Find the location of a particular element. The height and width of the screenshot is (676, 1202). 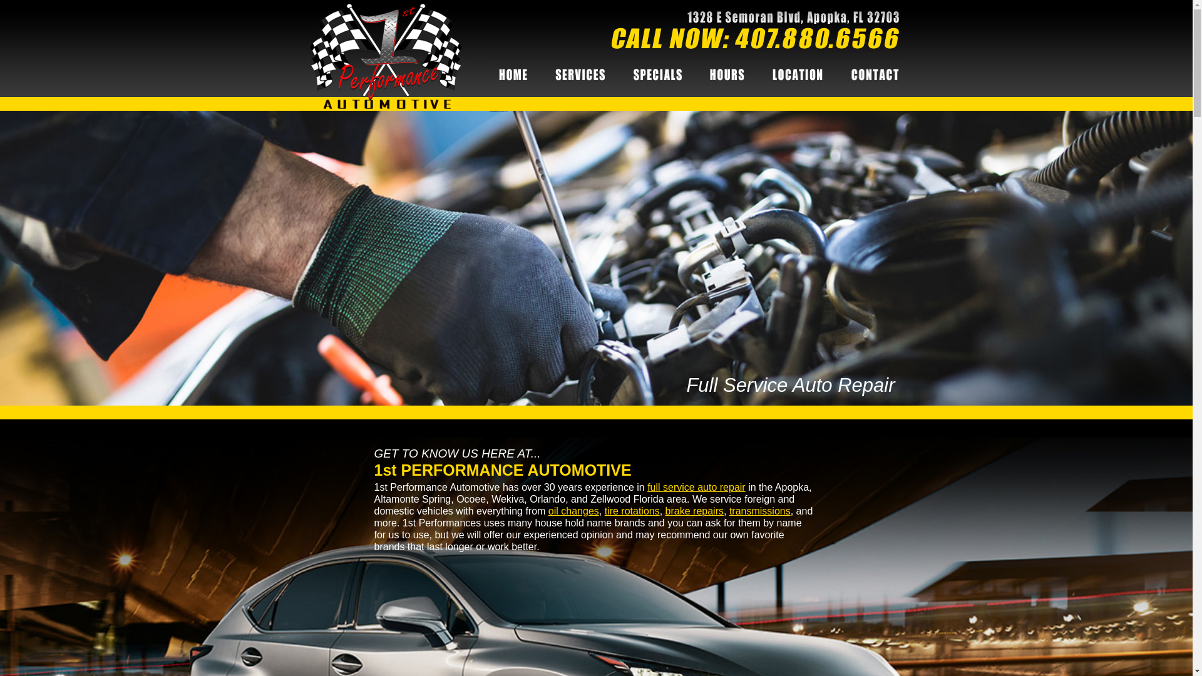

full service auto repair is located at coordinates (696, 487).